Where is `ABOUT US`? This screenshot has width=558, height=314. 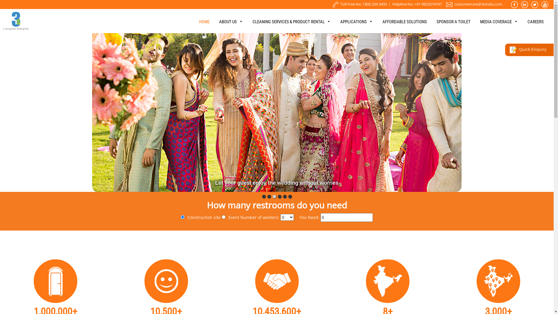
ABOUT US is located at coordinates (231, 26).